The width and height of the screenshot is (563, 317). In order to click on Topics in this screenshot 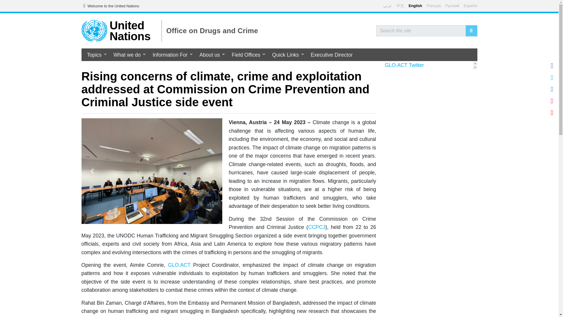, I will do `click(96, 55)`.